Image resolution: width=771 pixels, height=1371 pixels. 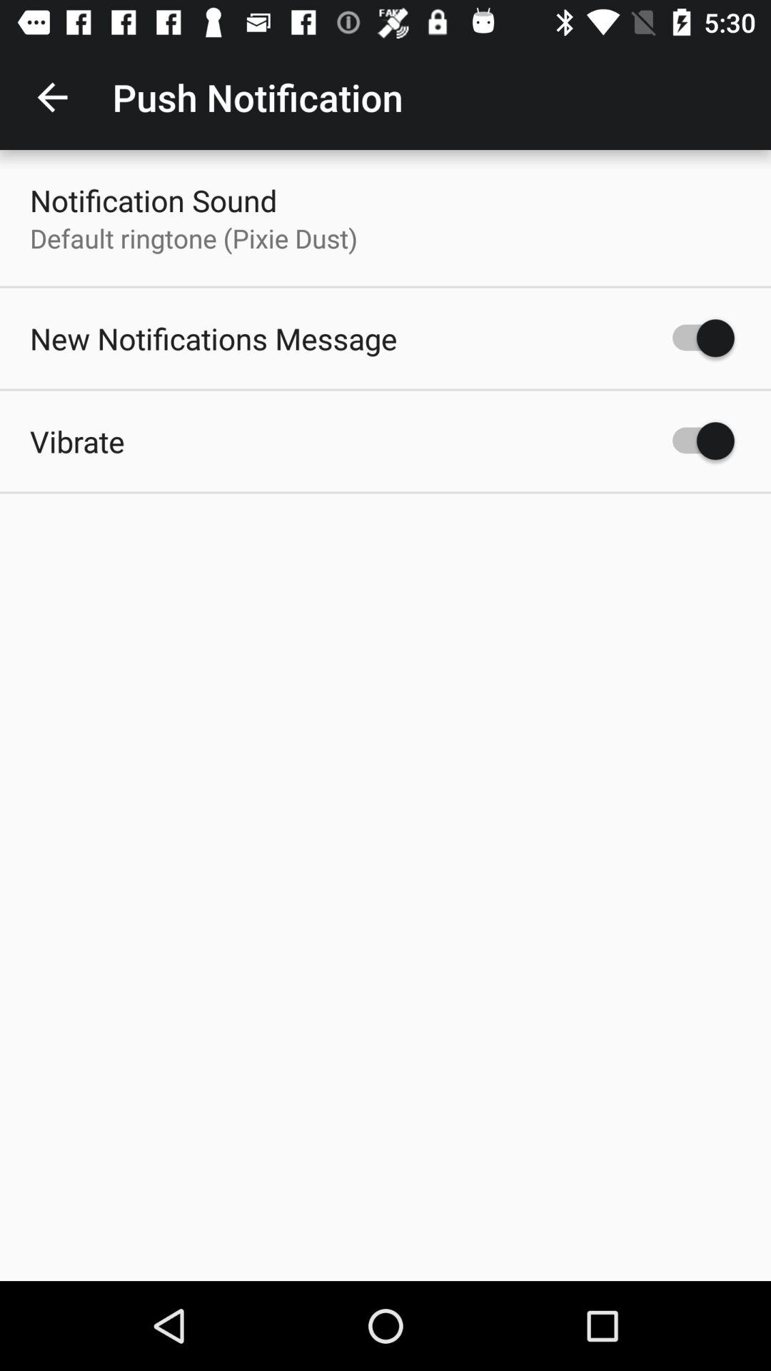 What do you see at coordinates (77, 441) in the screenshot?
I see `turn on icon below the new notifications message icon` at bounding box center [77, 441].